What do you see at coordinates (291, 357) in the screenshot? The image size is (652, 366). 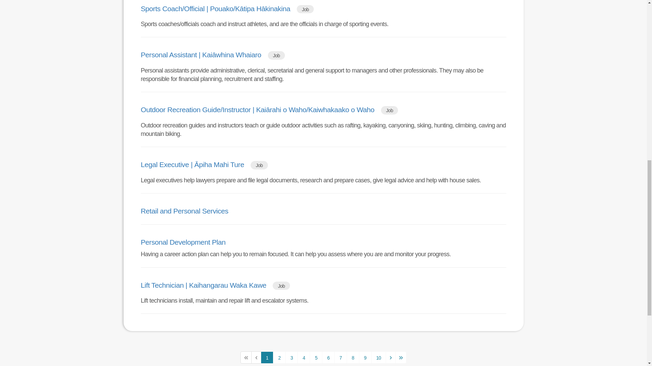 I see `View page number 3` at bounding box center [291, 357].